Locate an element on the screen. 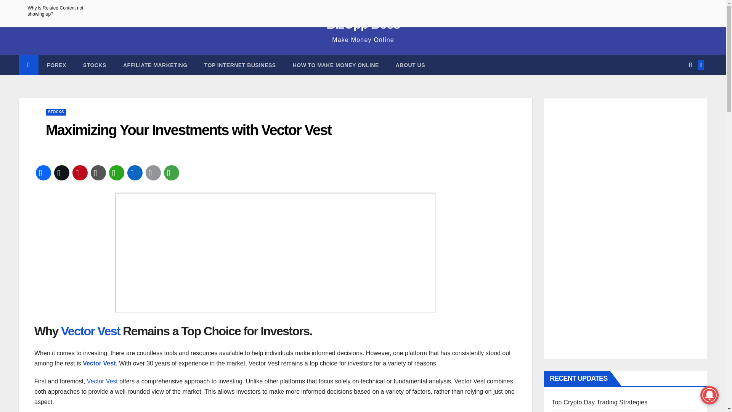 The image size is (732, 412). Forex is located at coordinates (56, 65).